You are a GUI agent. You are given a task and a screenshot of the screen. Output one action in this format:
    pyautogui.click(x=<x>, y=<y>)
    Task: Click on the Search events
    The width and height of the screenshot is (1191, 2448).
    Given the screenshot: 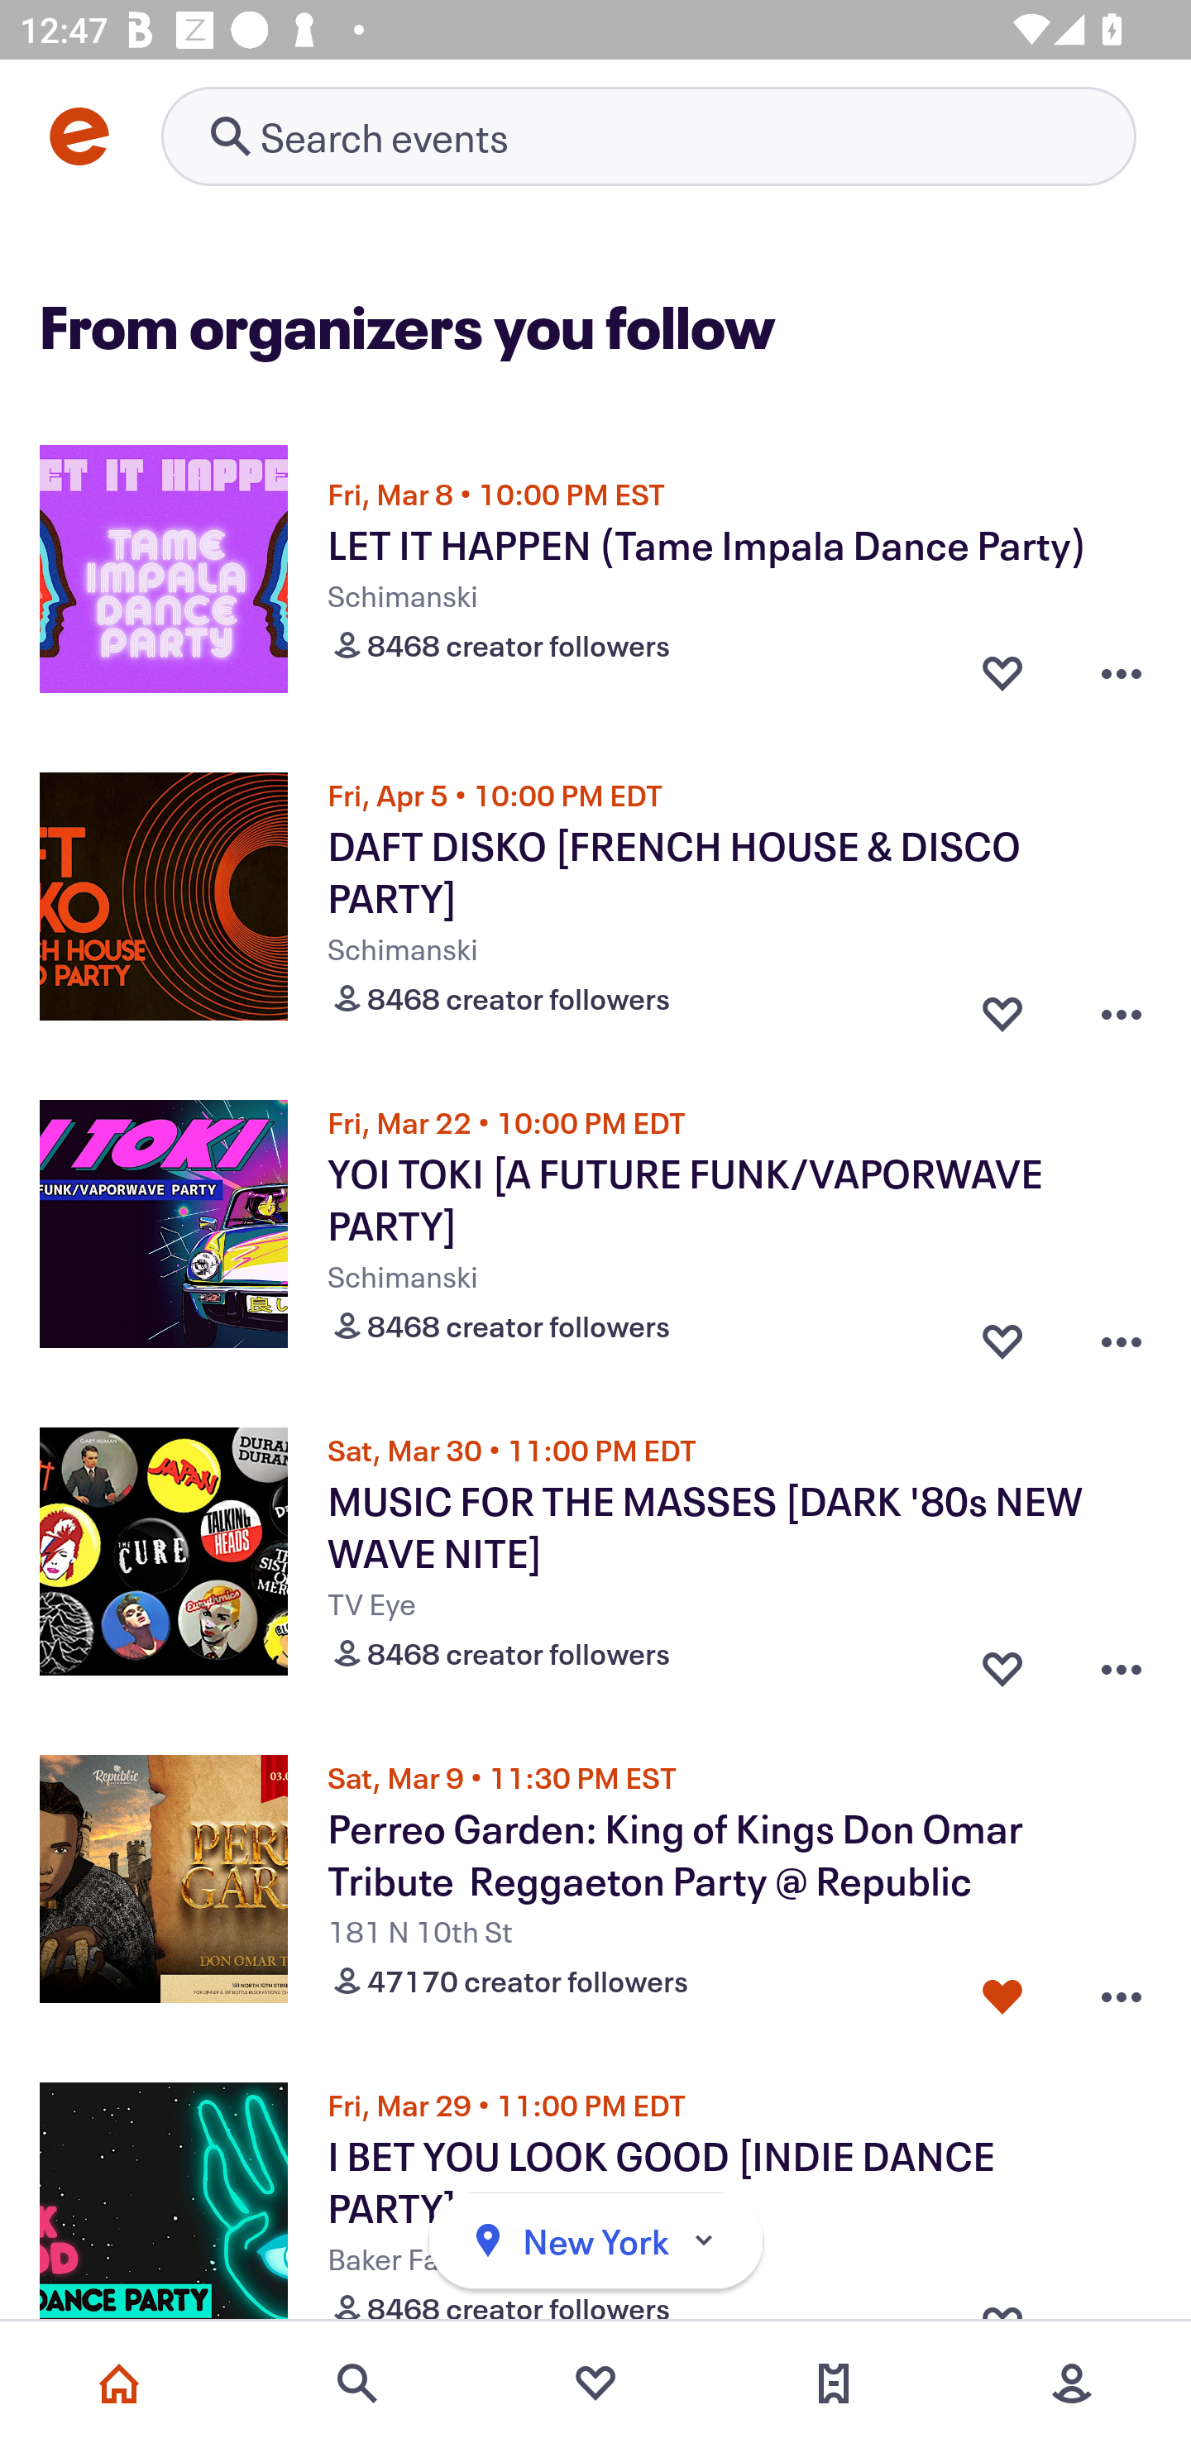 What is the action you would take?
    pyautogui.click(x=357, y=2383)
    